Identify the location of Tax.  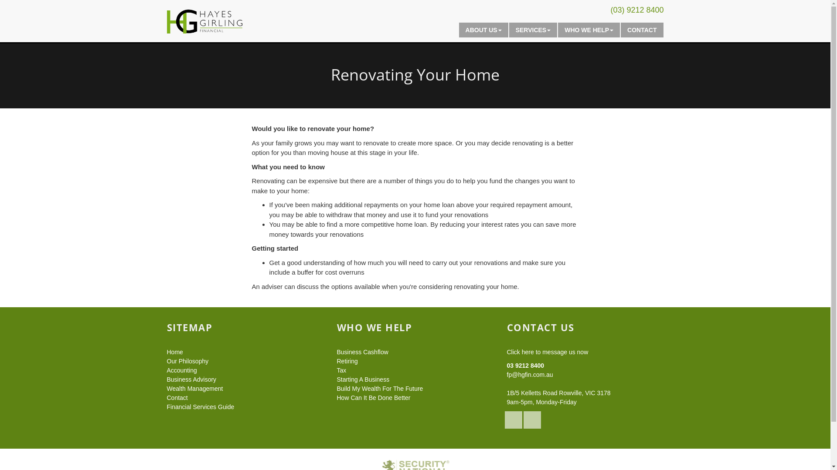
(341, 370).